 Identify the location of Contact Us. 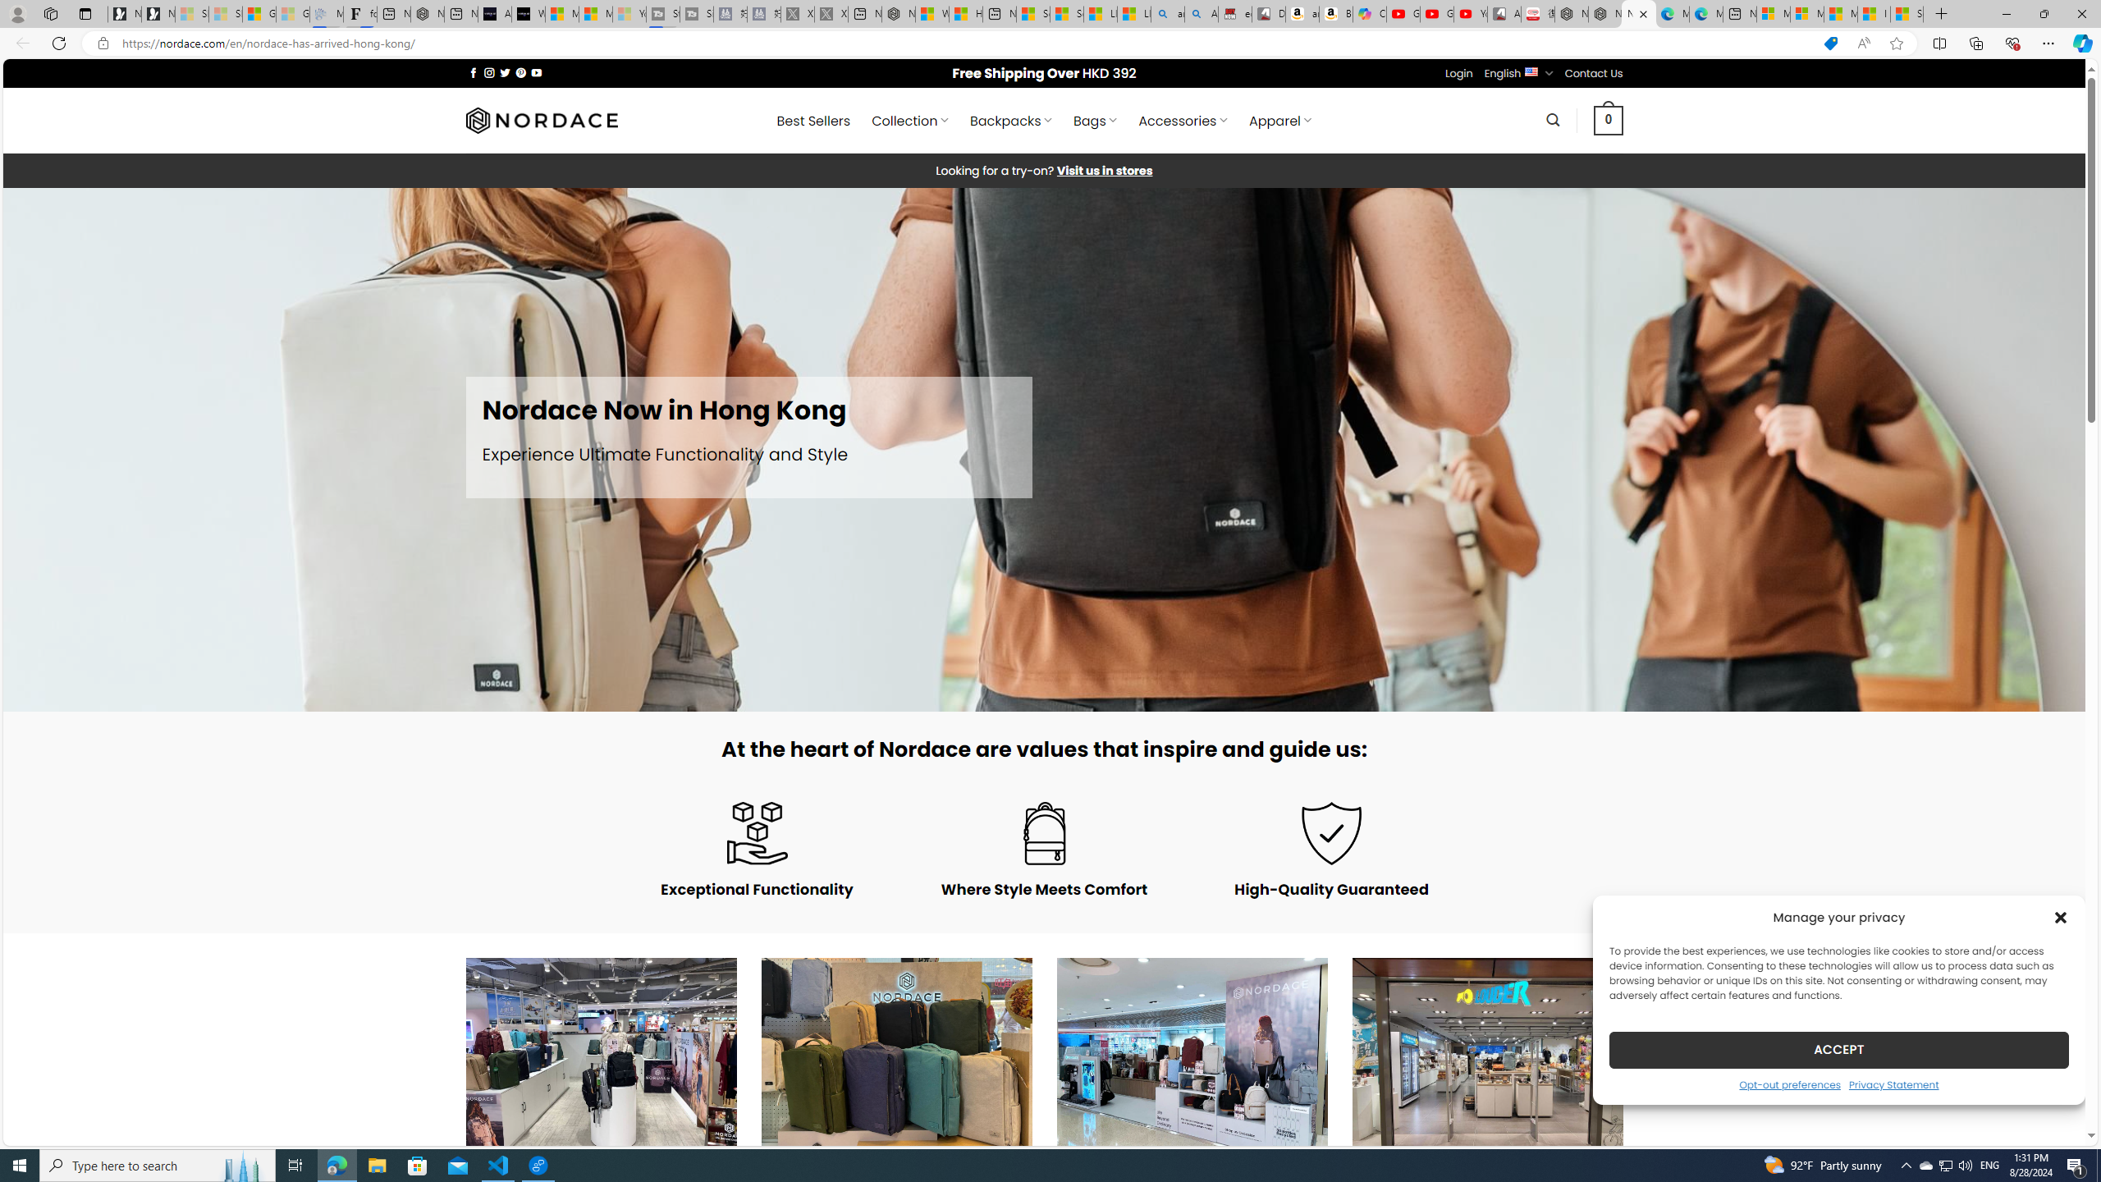
(1594, 74).